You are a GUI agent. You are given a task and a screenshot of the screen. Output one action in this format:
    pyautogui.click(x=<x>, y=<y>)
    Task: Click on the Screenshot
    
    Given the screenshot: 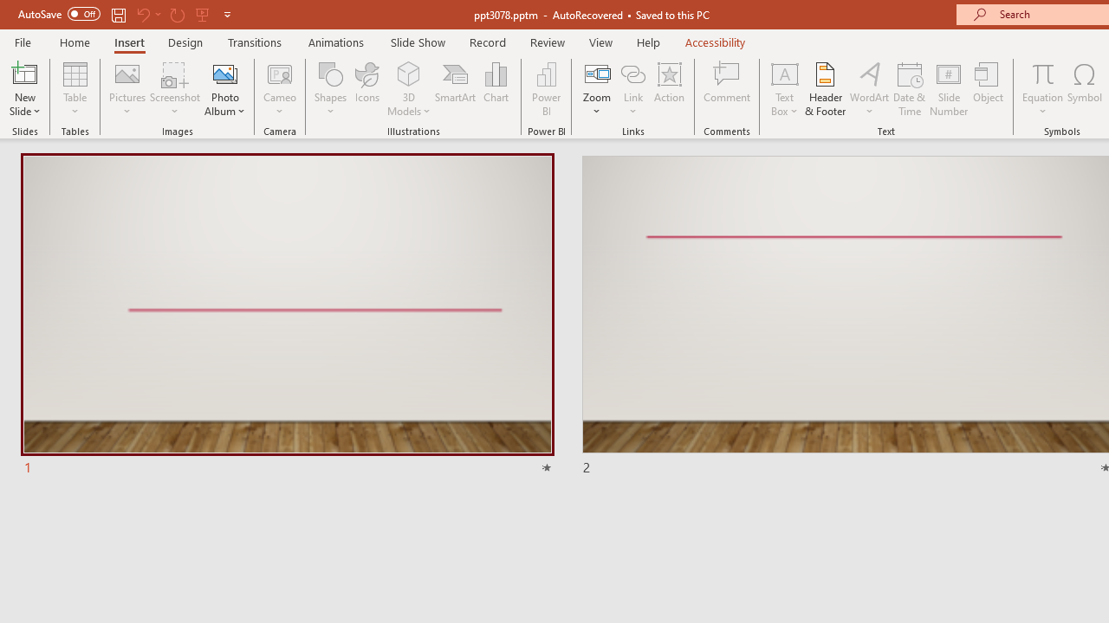 What is the action you would take?
    pyautogui.click(x=175, y=88)
    